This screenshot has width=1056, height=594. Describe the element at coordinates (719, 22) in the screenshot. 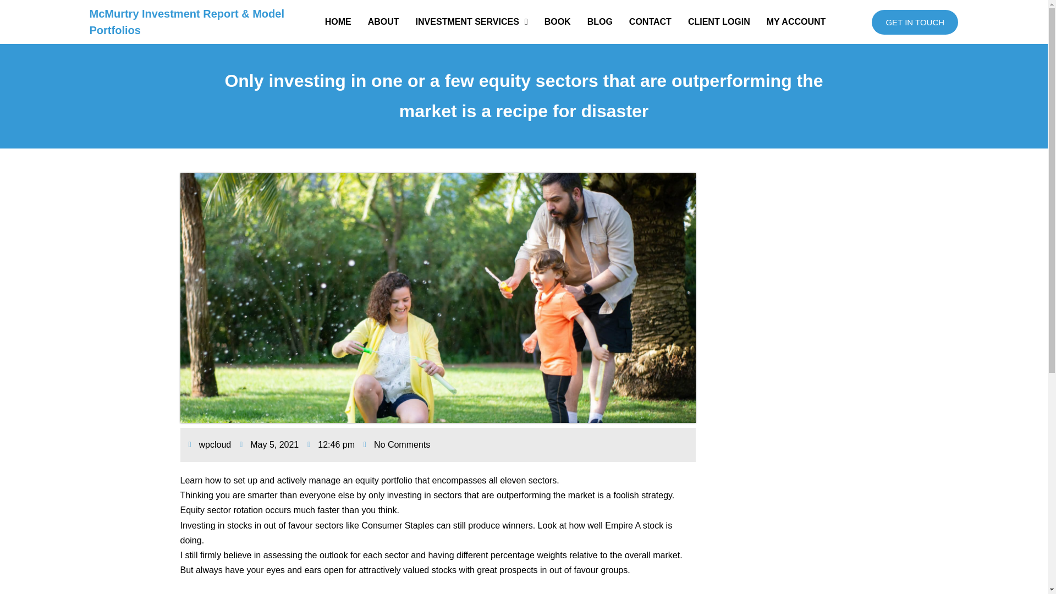

I see `CLIENT LOGIN` at that location.